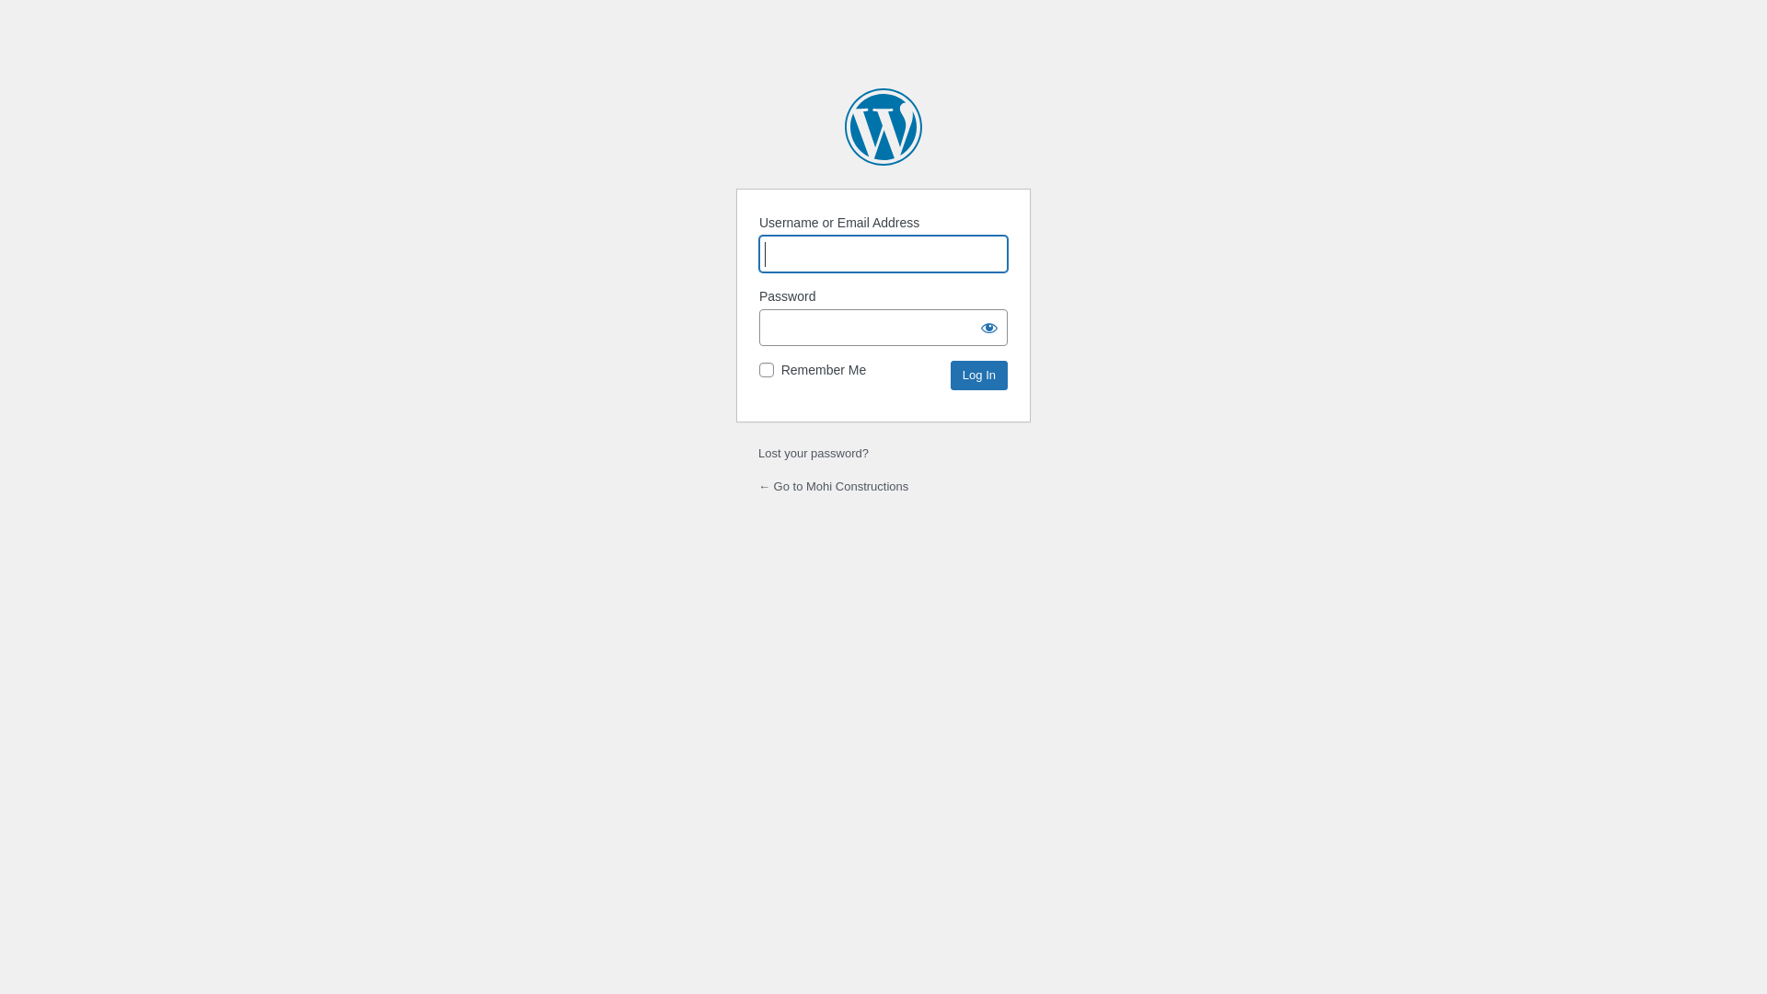 This screenshot has width=1767, height=994. What do you see at coordinates (814, 453) in the screenshot?
I see `Lost your password?` at bounding box center [814, 453].